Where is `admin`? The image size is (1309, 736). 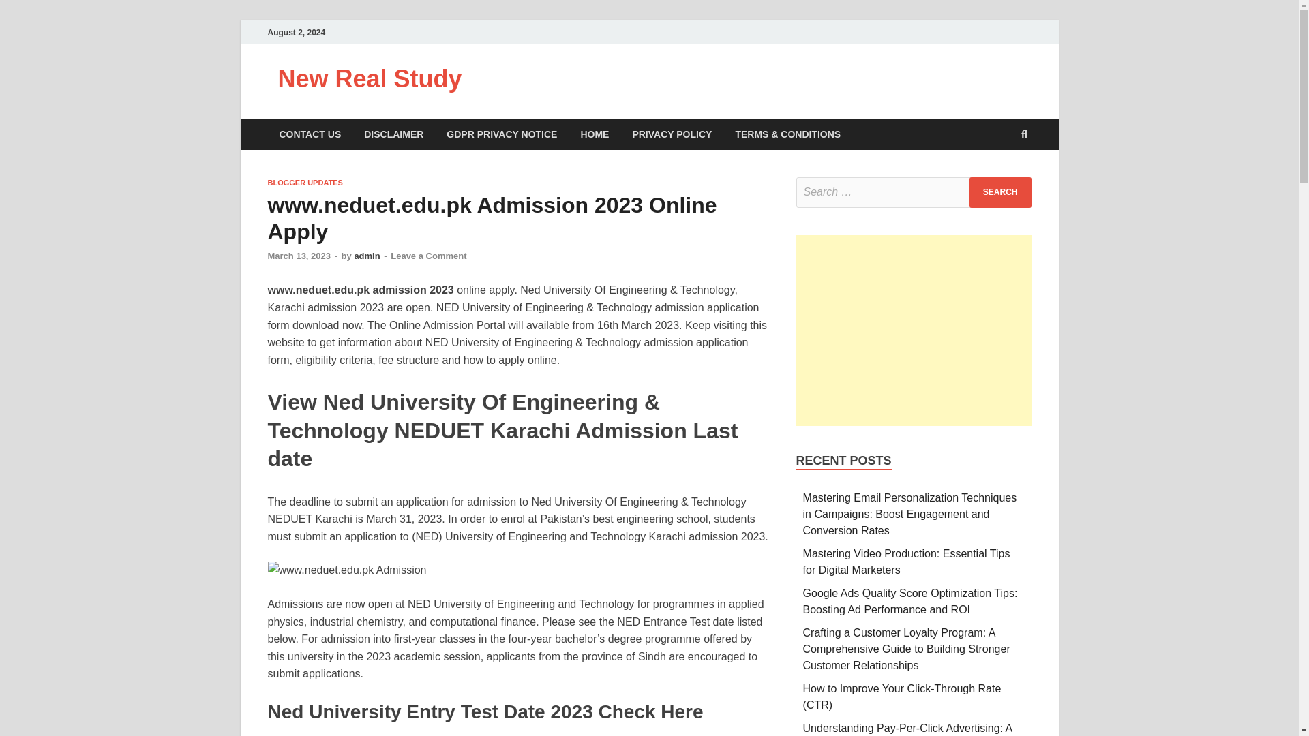
admin is located at coordinates (366, 256).